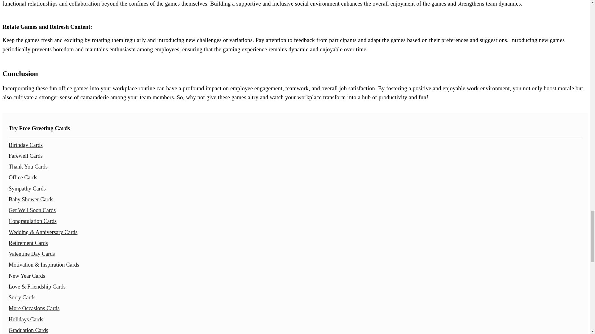  What do you see at coordinates (27, 189) in the screenshot?
I see `Sympathy Cards` at bounding box center [27, 189].